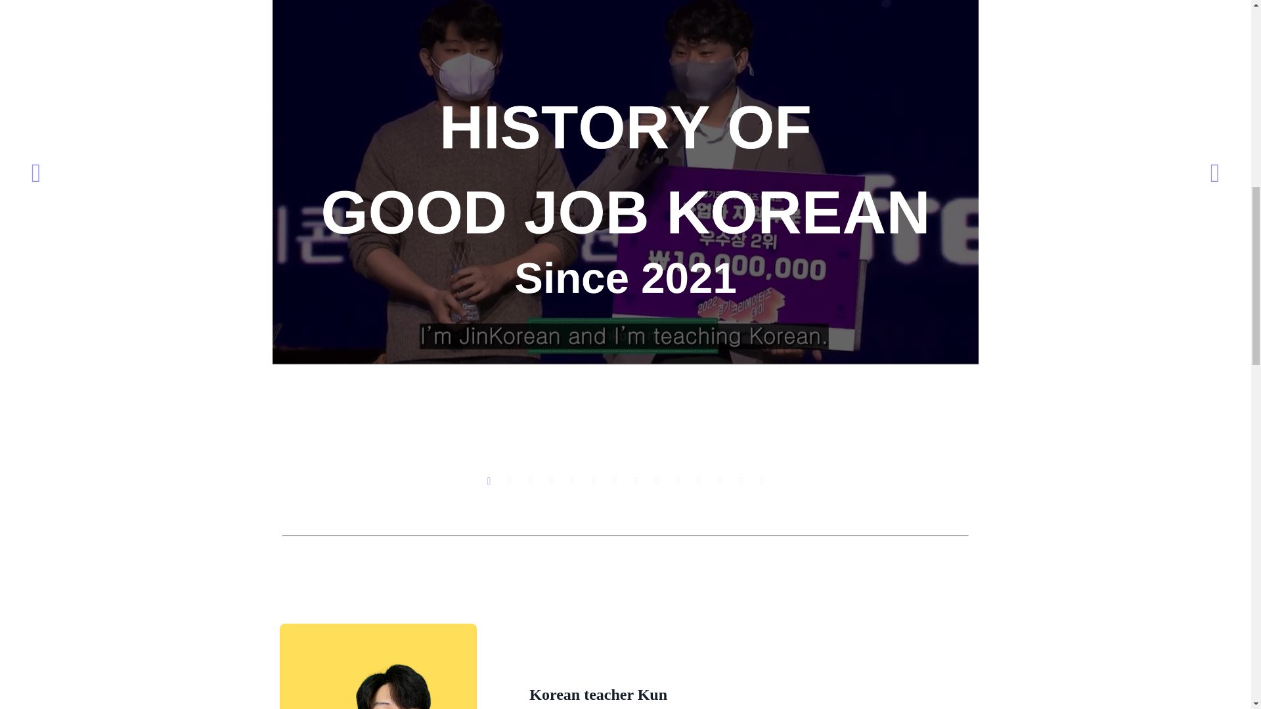 This screenshot has width=1261, height=709. Describe the element at coordinates (741, 481) in the screenshot. I see `13` at that location.